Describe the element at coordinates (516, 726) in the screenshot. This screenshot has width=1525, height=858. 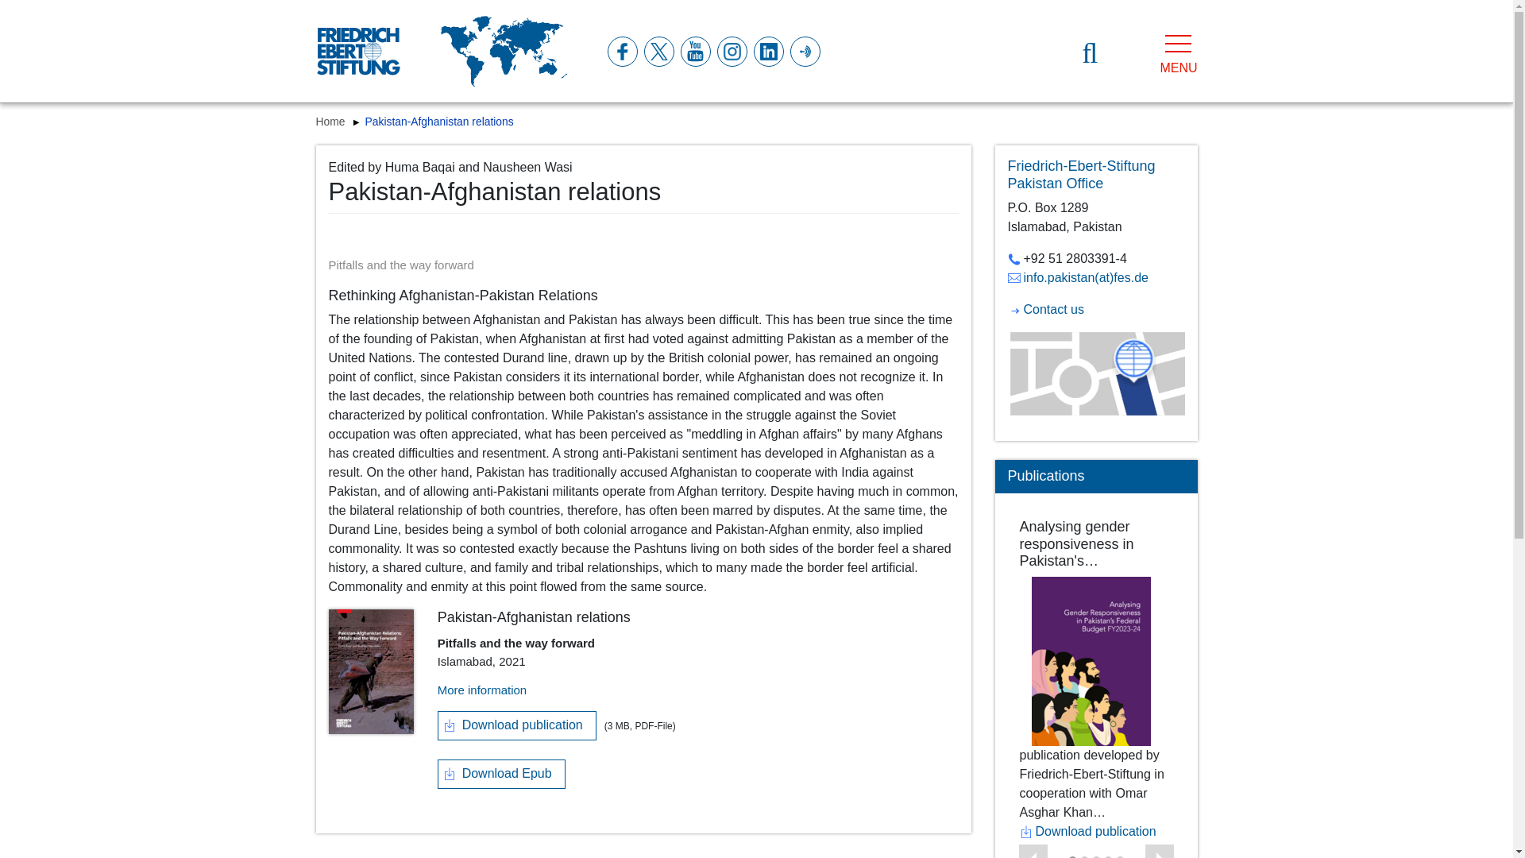
I see `Download publication` at that location.